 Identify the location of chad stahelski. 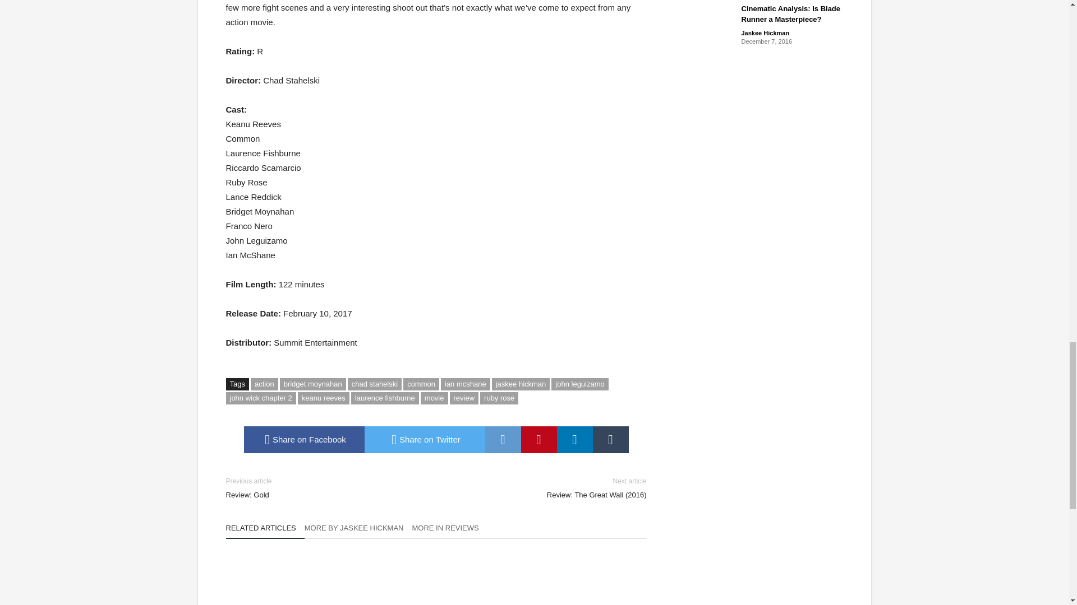
(375, 384).